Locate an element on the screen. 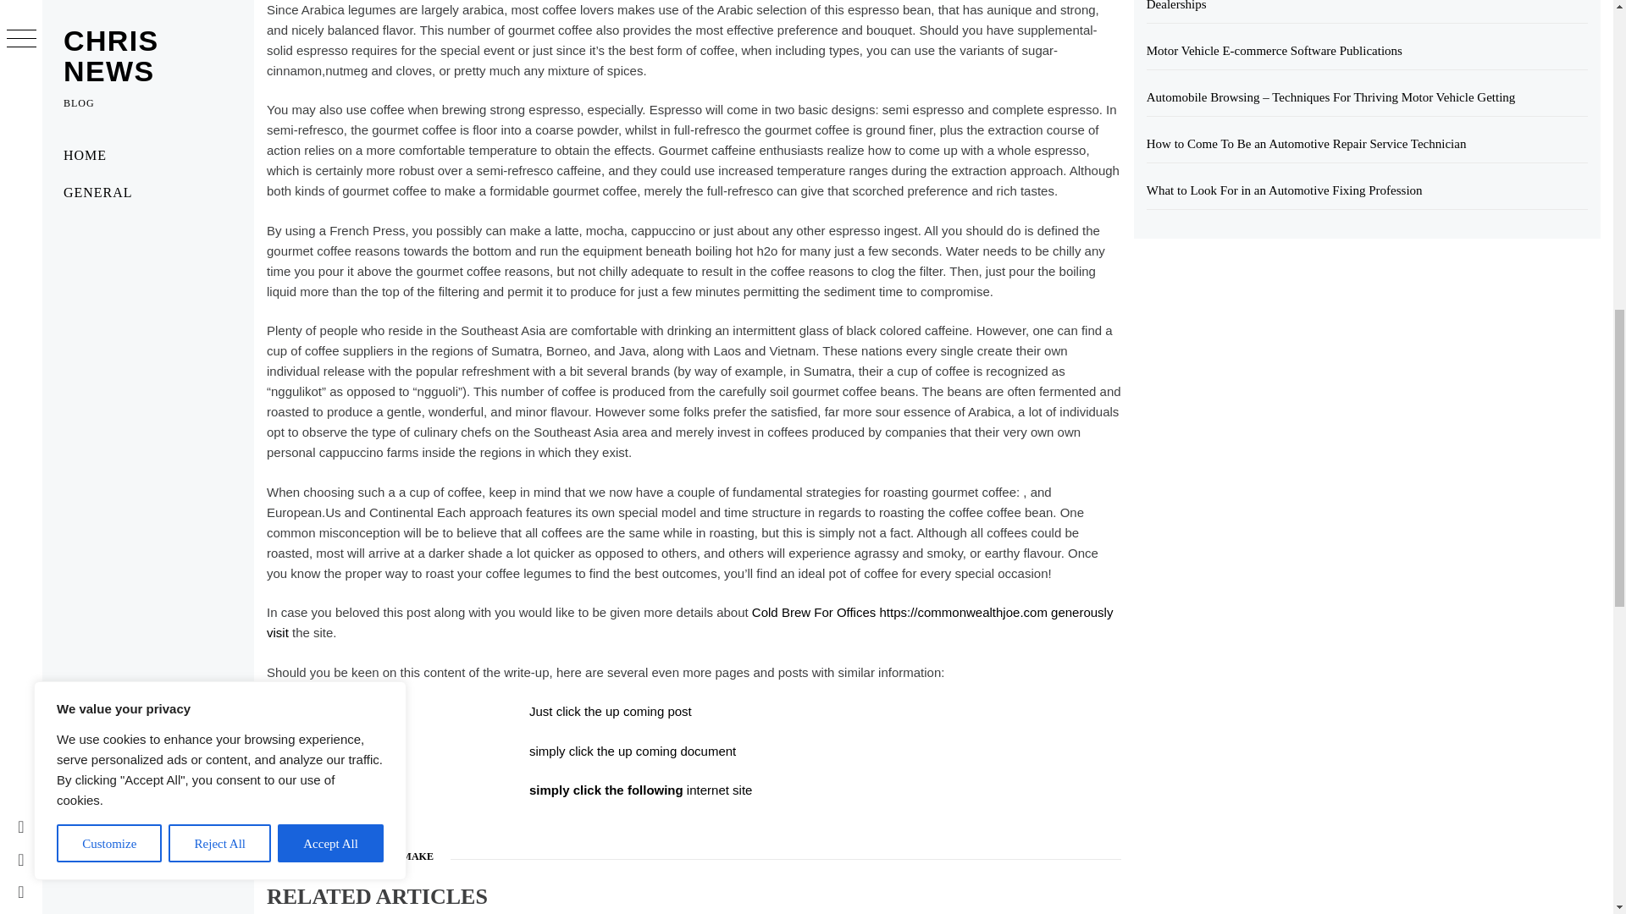 This screenshot has height=914, width=1626. generously visit is located at coordinates (689, 622).